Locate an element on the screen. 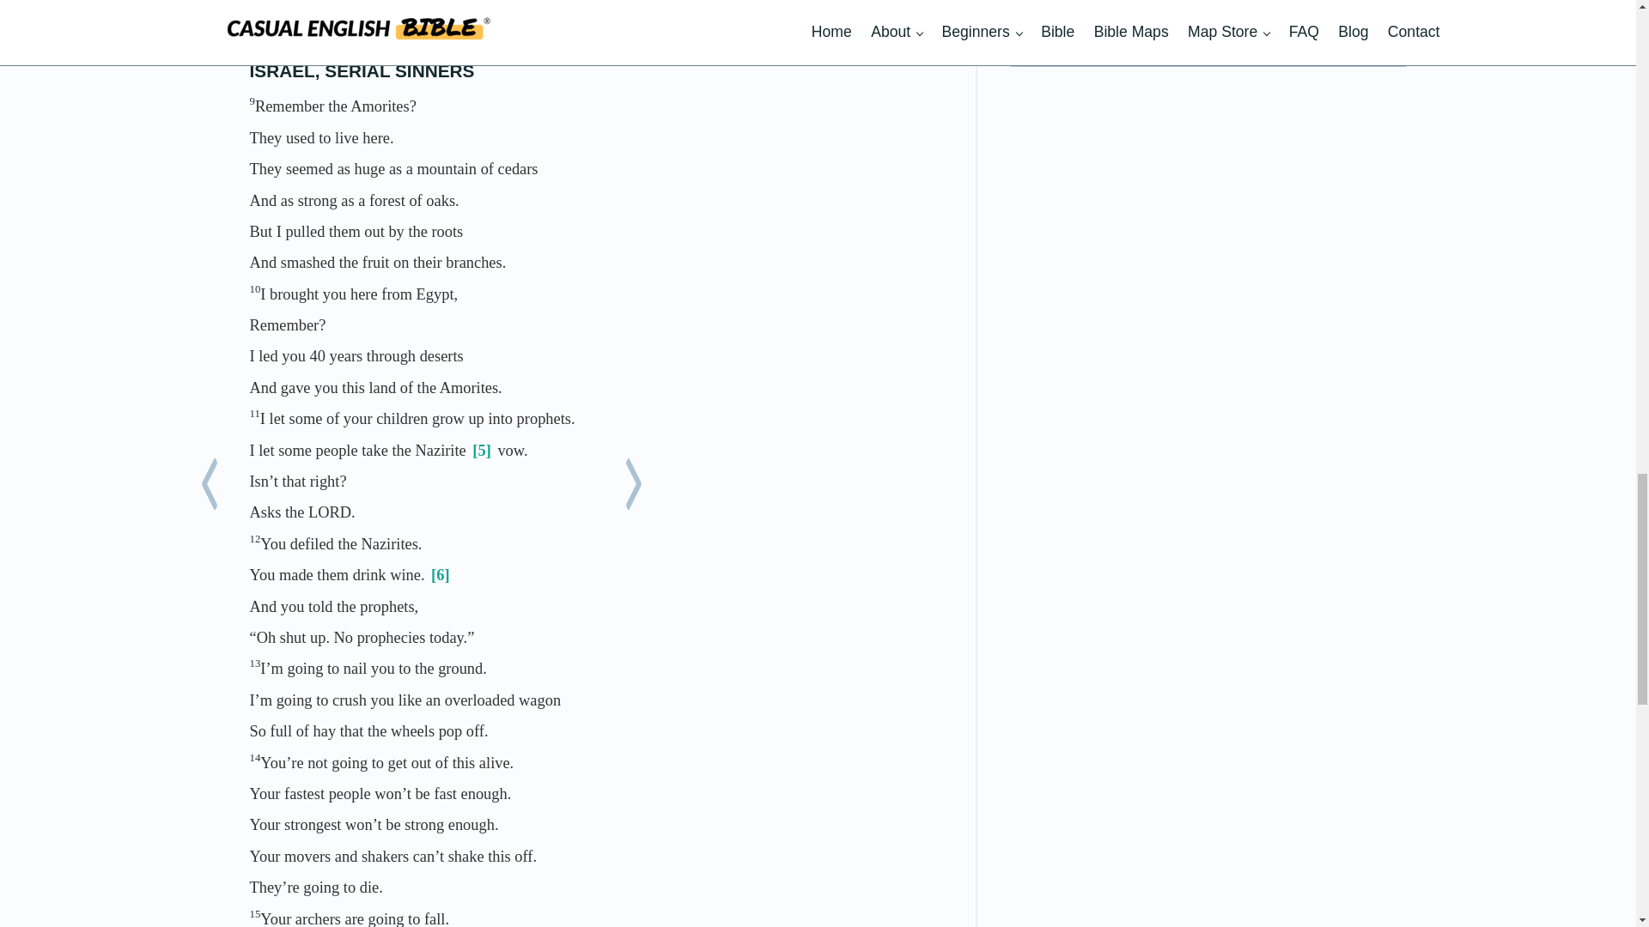  Map: Map Jerusalem City of David is located at coordinates (1208, 2).